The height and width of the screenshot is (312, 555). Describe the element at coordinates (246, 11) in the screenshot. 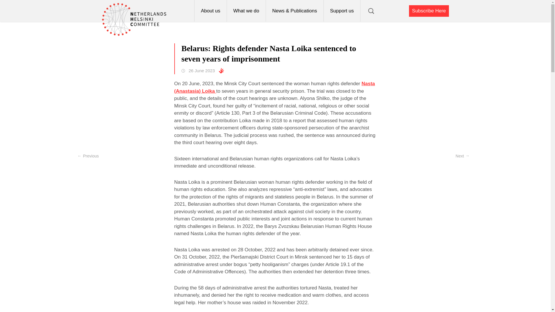

I see `What we do` at that location.